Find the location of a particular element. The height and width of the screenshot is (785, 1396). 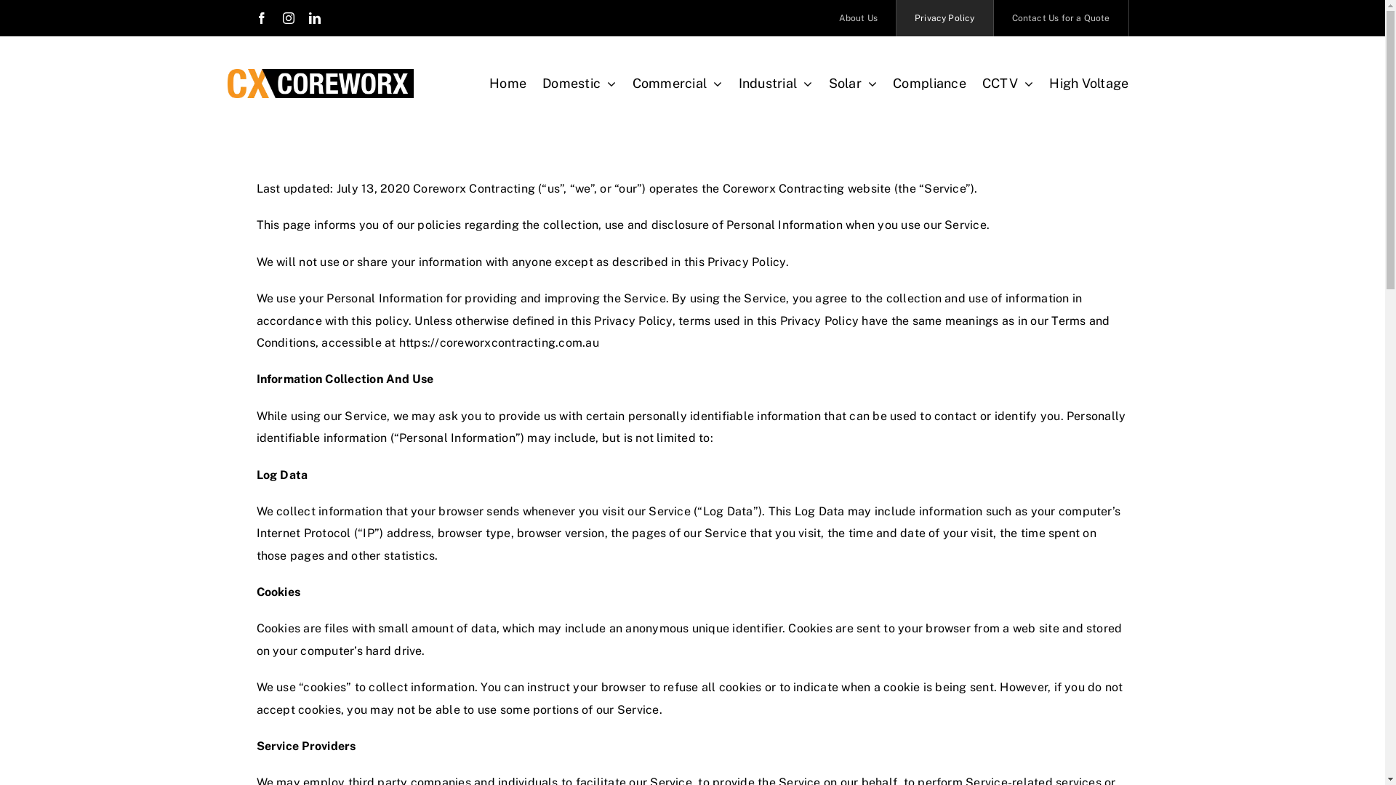

Compliance is located at coordinates (929, 84).